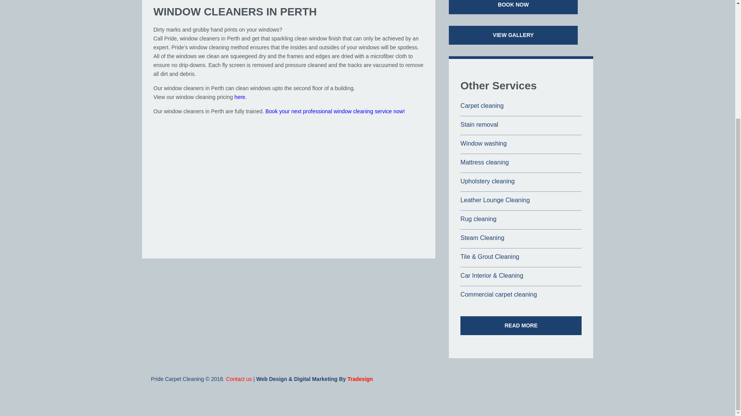 This screenshot has height=416, width=741. Describe the element at coordinates (513, 35) in the screenshot. I see `VIEW GALLERY` at that location.